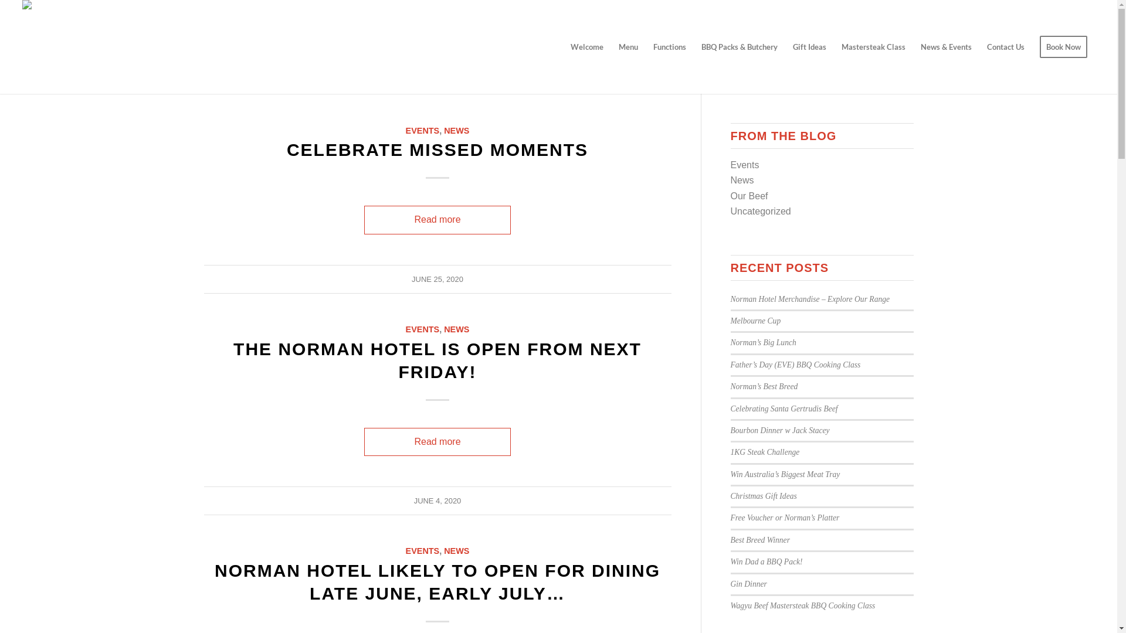 The width and height of the screenshot is (1126, 633). What do you see at coordinates (423, 551) in the screenshot?
I see `EVENTS` at bounding box center [423, 551].